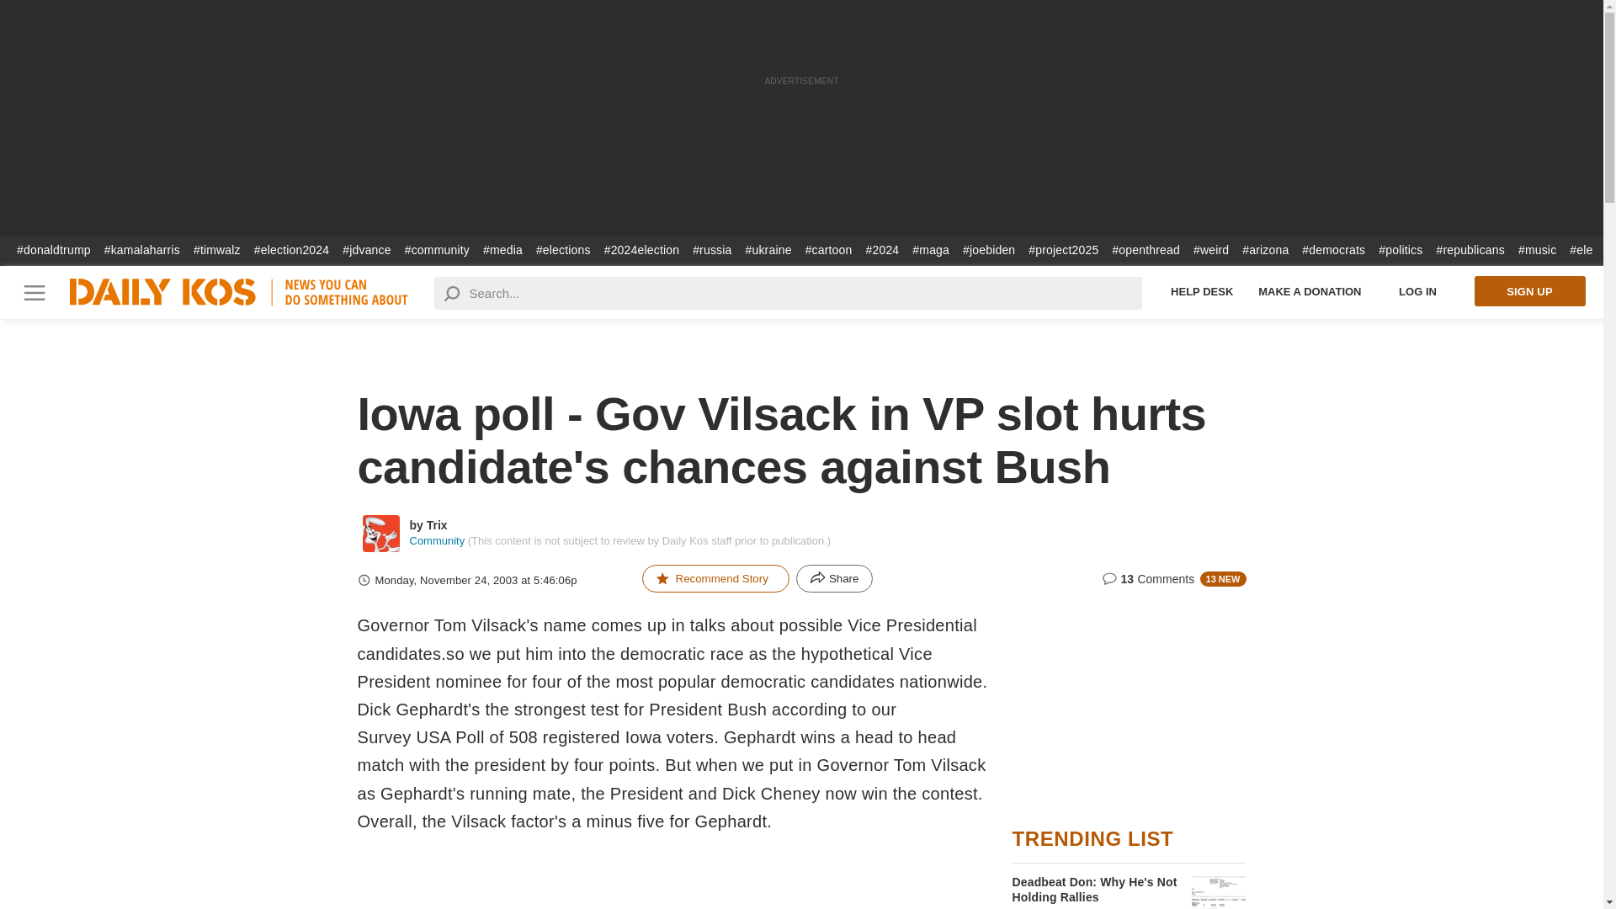 The image size is (1616, 909). Describe the element at coordinates (1202, 291) in the screenshot. I see `Help Desk` at that location.